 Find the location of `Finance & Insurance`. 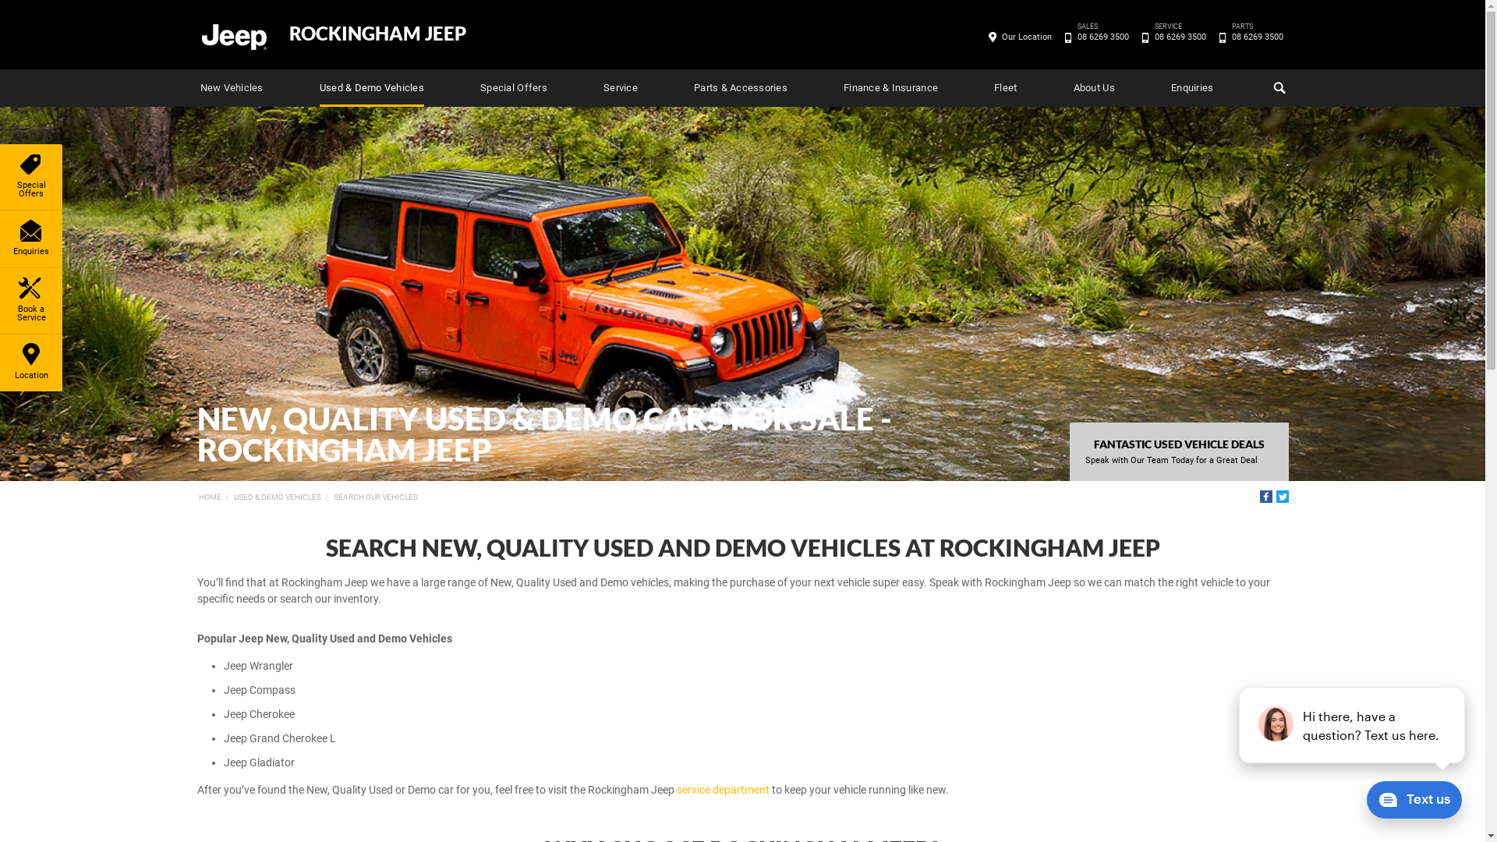

Finance & Insurance is located at coordinates (890, 88).